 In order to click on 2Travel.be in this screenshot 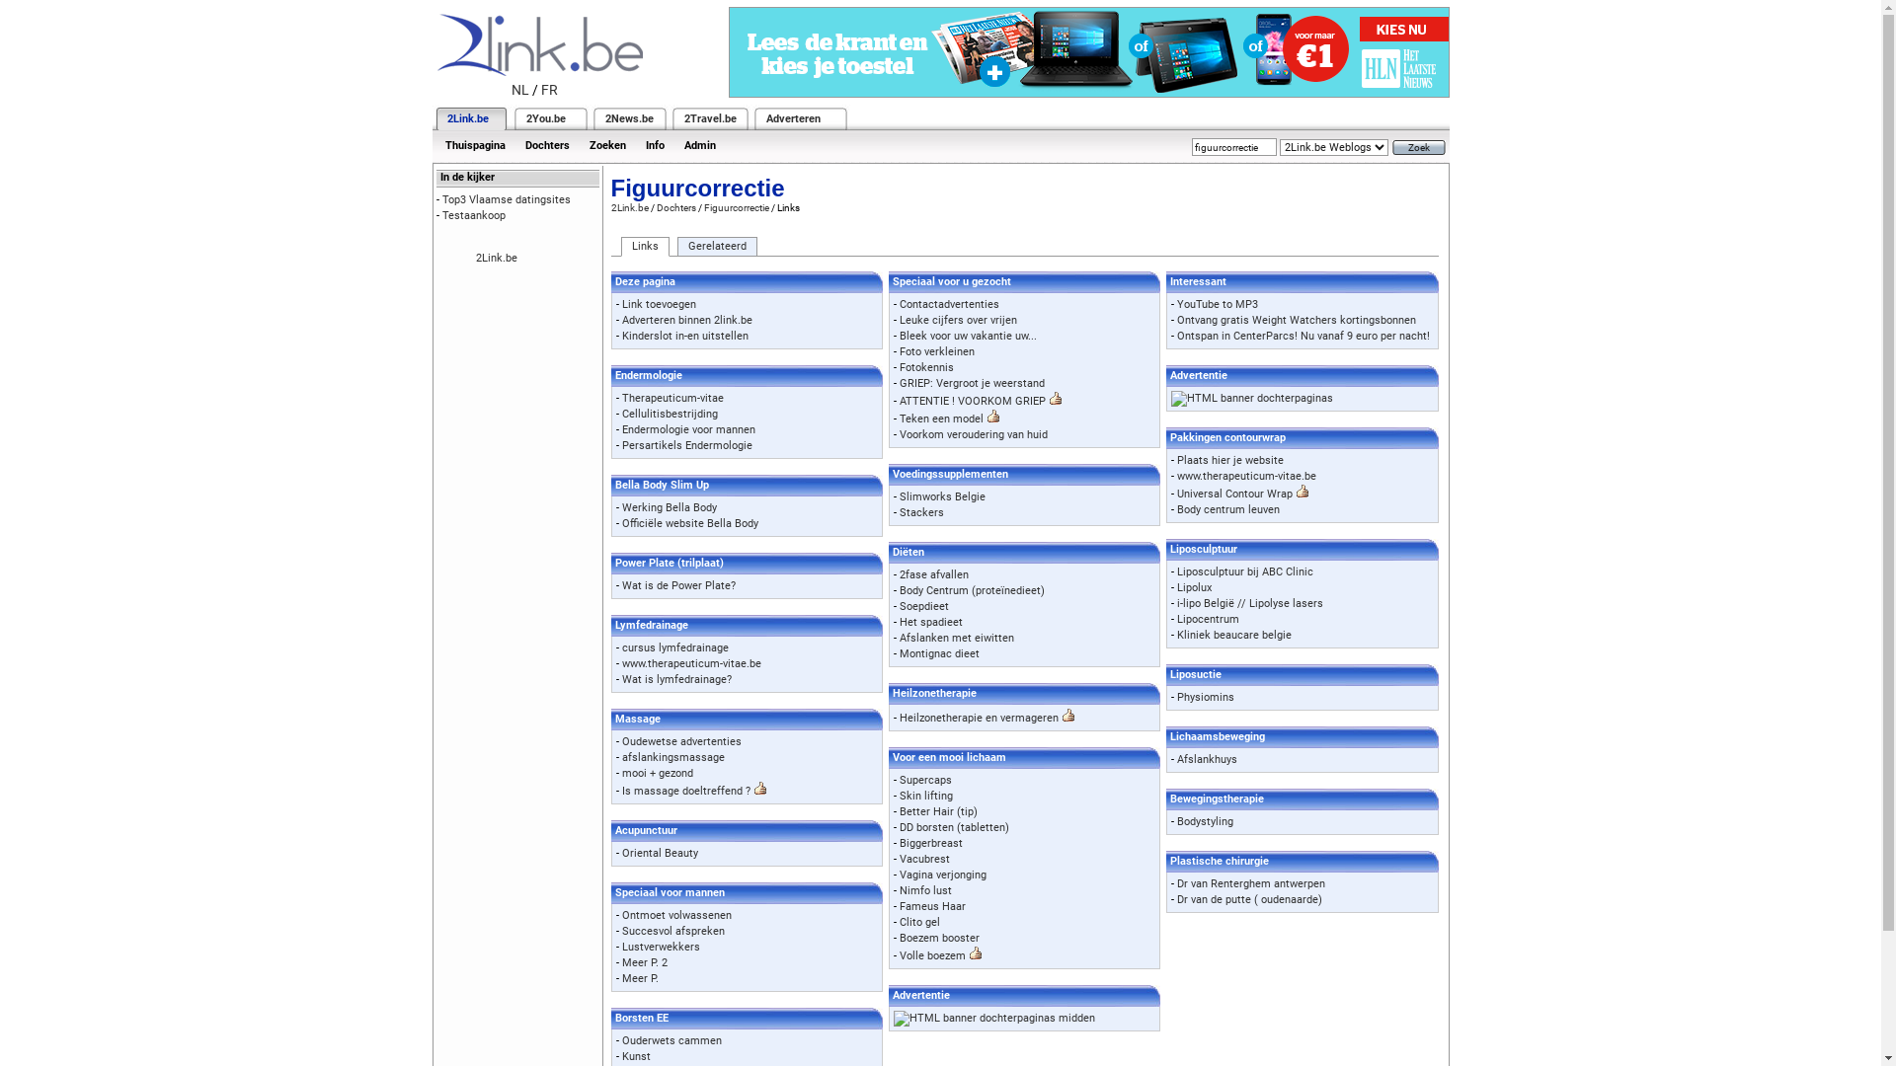, I will do `click(709, 118)`.